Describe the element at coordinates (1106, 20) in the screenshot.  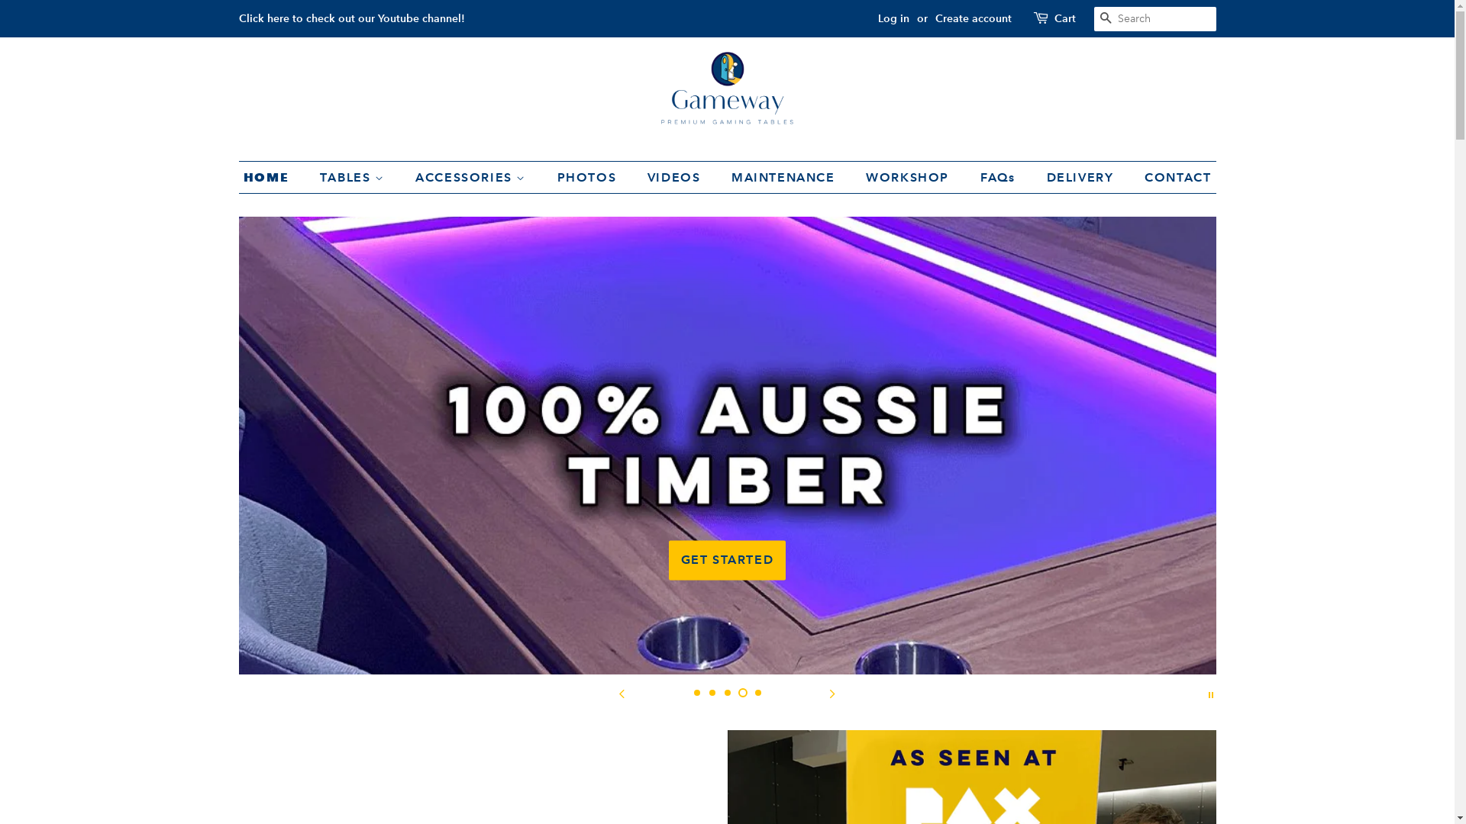
I see `Search` at that location.